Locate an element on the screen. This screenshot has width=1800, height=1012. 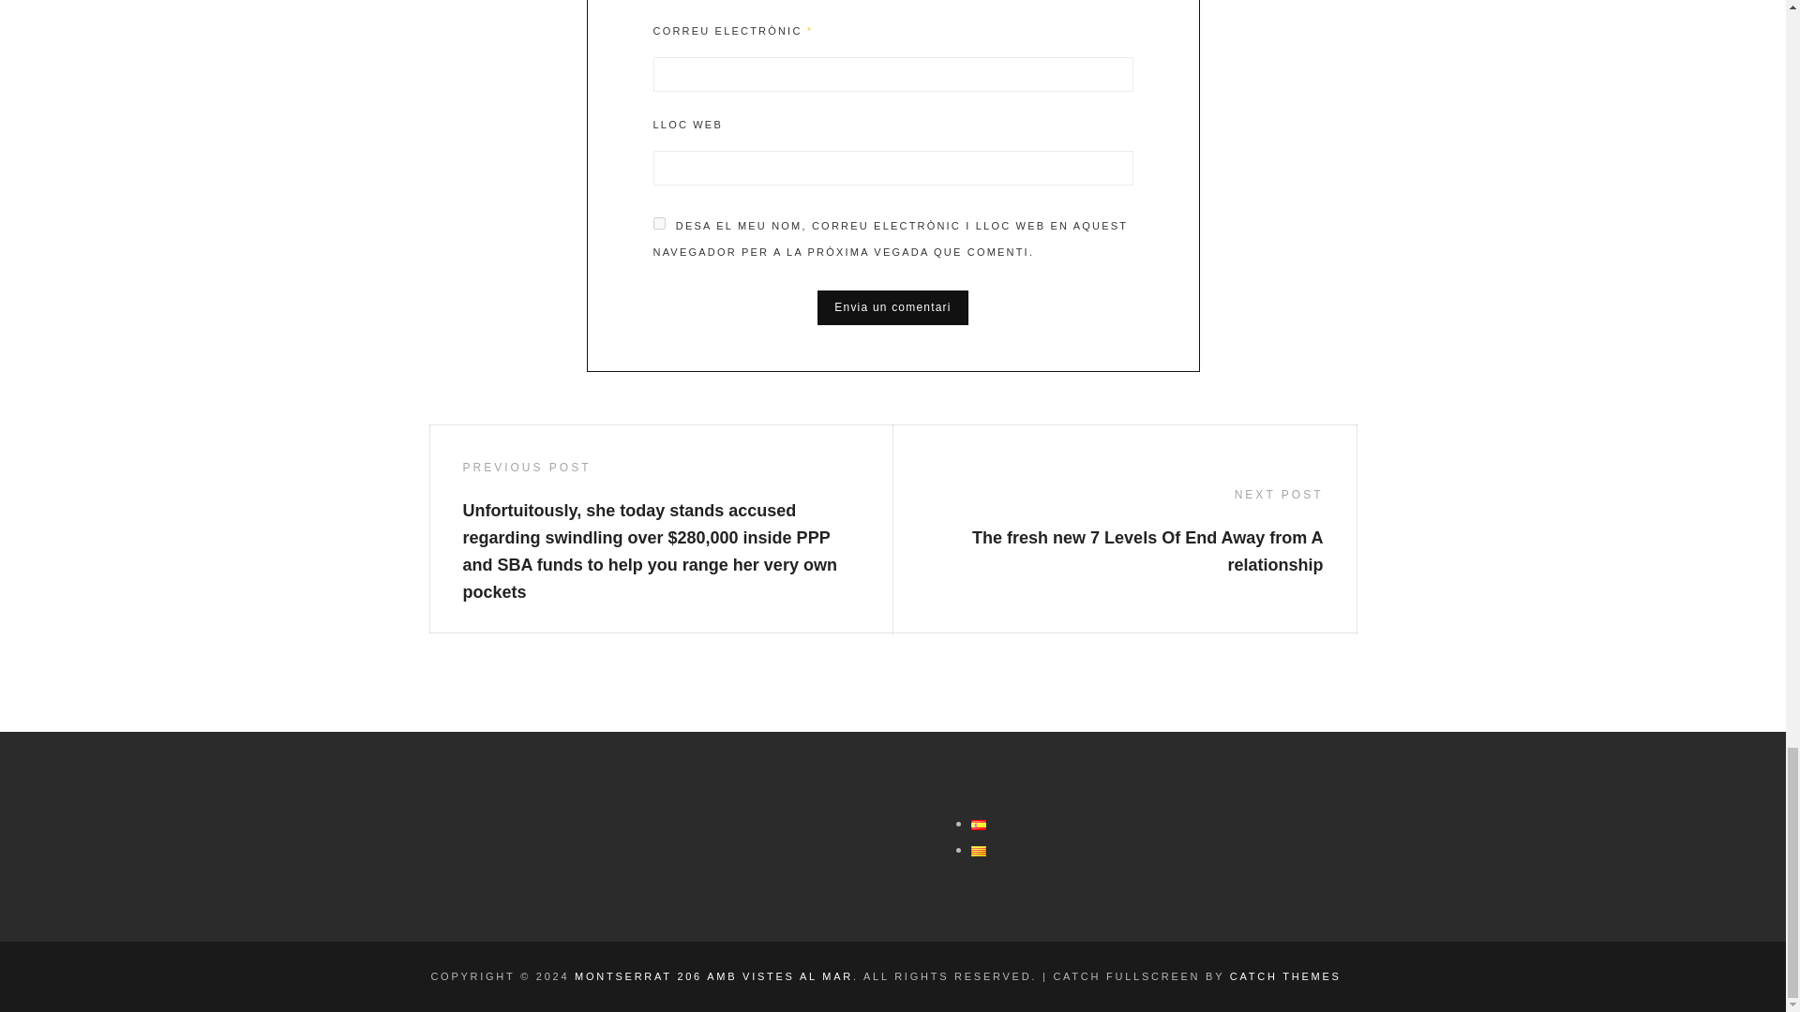
MONTSERRAT 206 AMB VISTES AL MAR is located at coordinates (713, 975).